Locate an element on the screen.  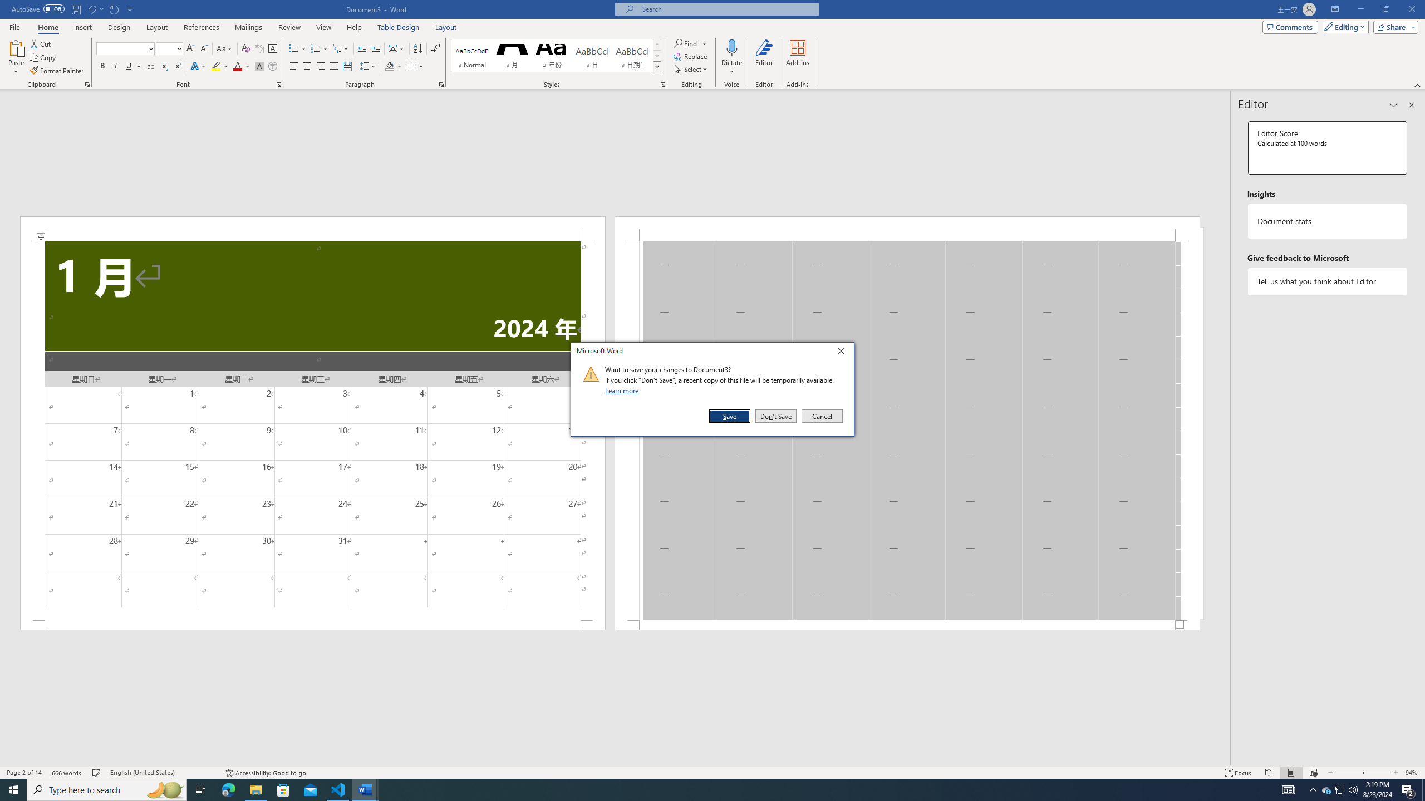
Align Right is located at coordinates (321, 67).